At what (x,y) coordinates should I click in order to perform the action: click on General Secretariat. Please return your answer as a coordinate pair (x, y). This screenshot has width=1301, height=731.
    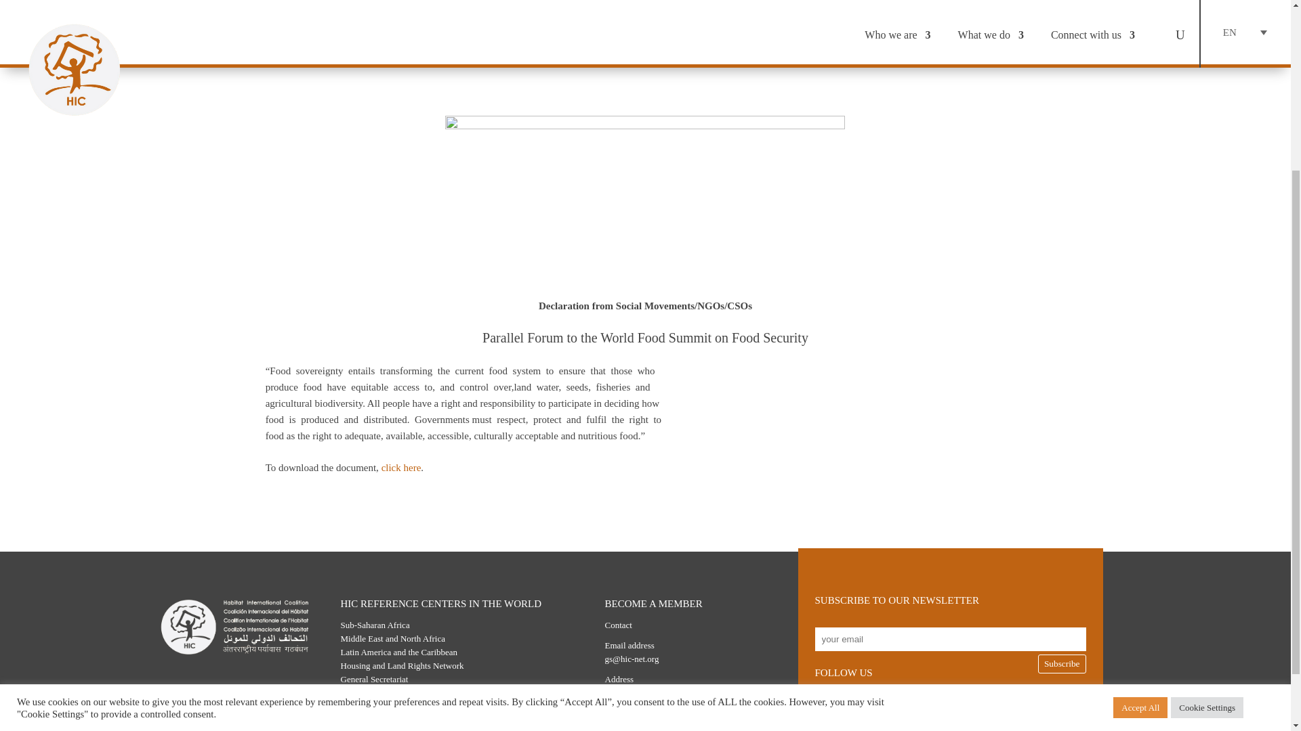
    Looking at the image, I should click on (374, 678).